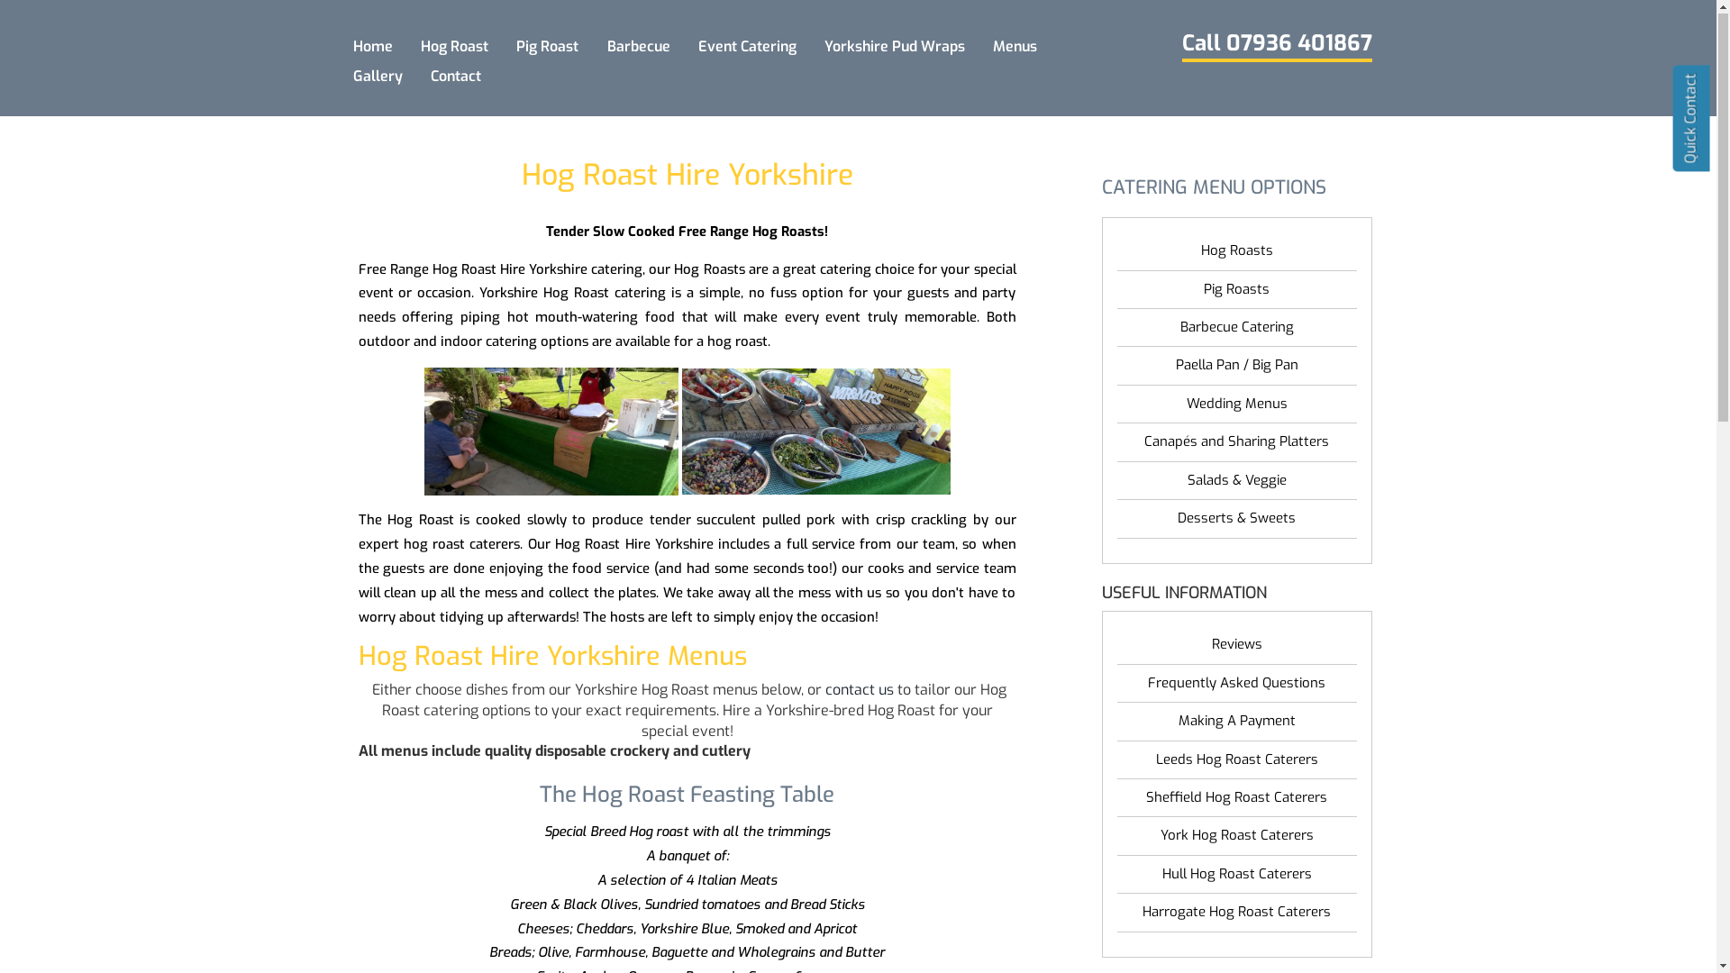  I want to click on Making A Payment, so click(1237, 723).